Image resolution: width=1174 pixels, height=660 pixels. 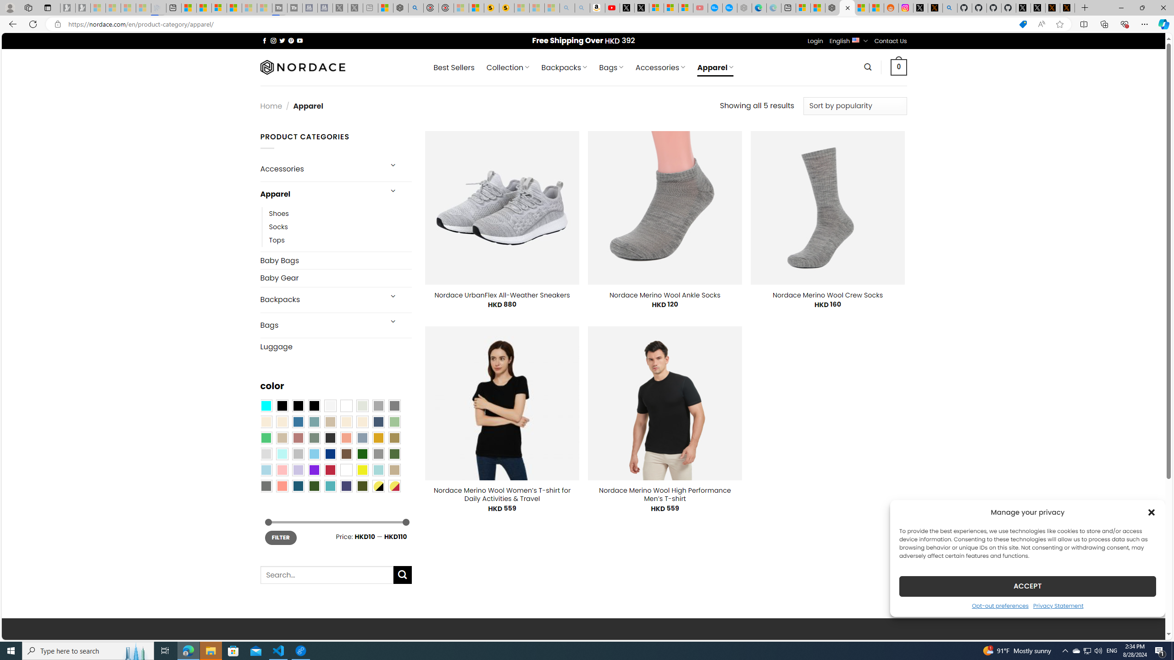 What do you see at coordinates (219, 8) in the screenshot?
I see `Overview` at bounding box center [219, 8].